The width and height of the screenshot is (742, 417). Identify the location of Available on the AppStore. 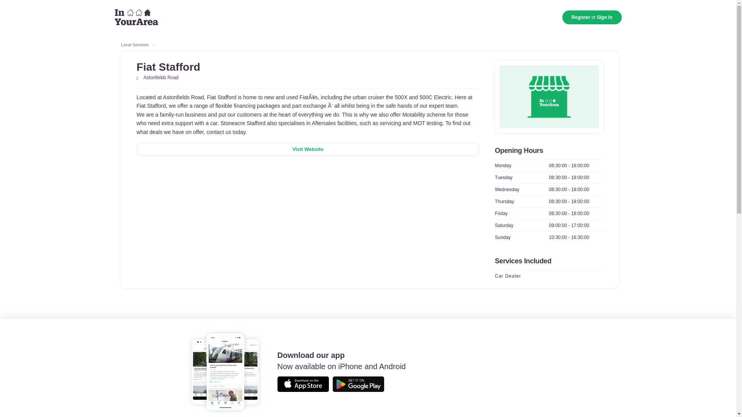
(303, 384).